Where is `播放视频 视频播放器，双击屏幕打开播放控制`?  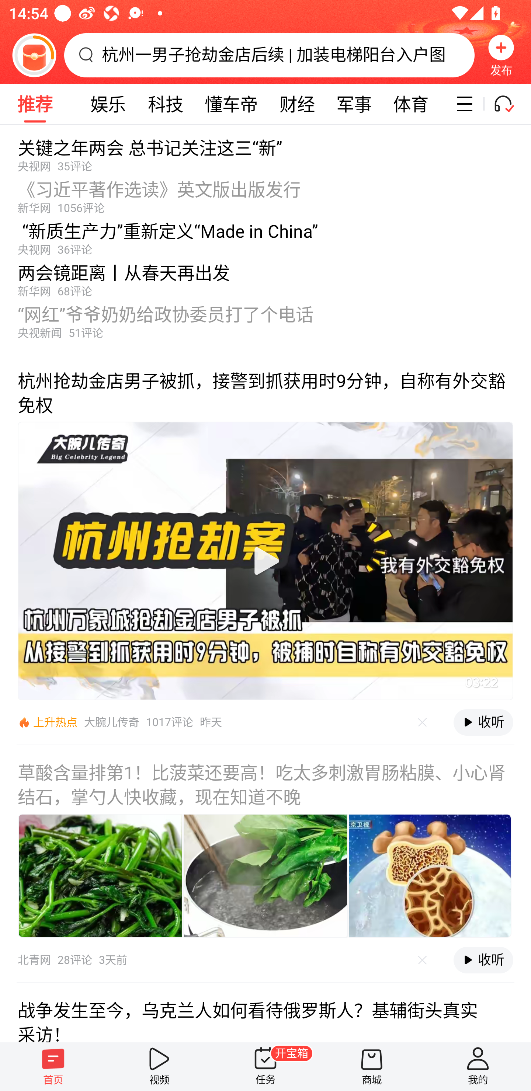
播放视频 视频播放器，双击屏幕打开播放控制 is located at coordinates (265, 561).